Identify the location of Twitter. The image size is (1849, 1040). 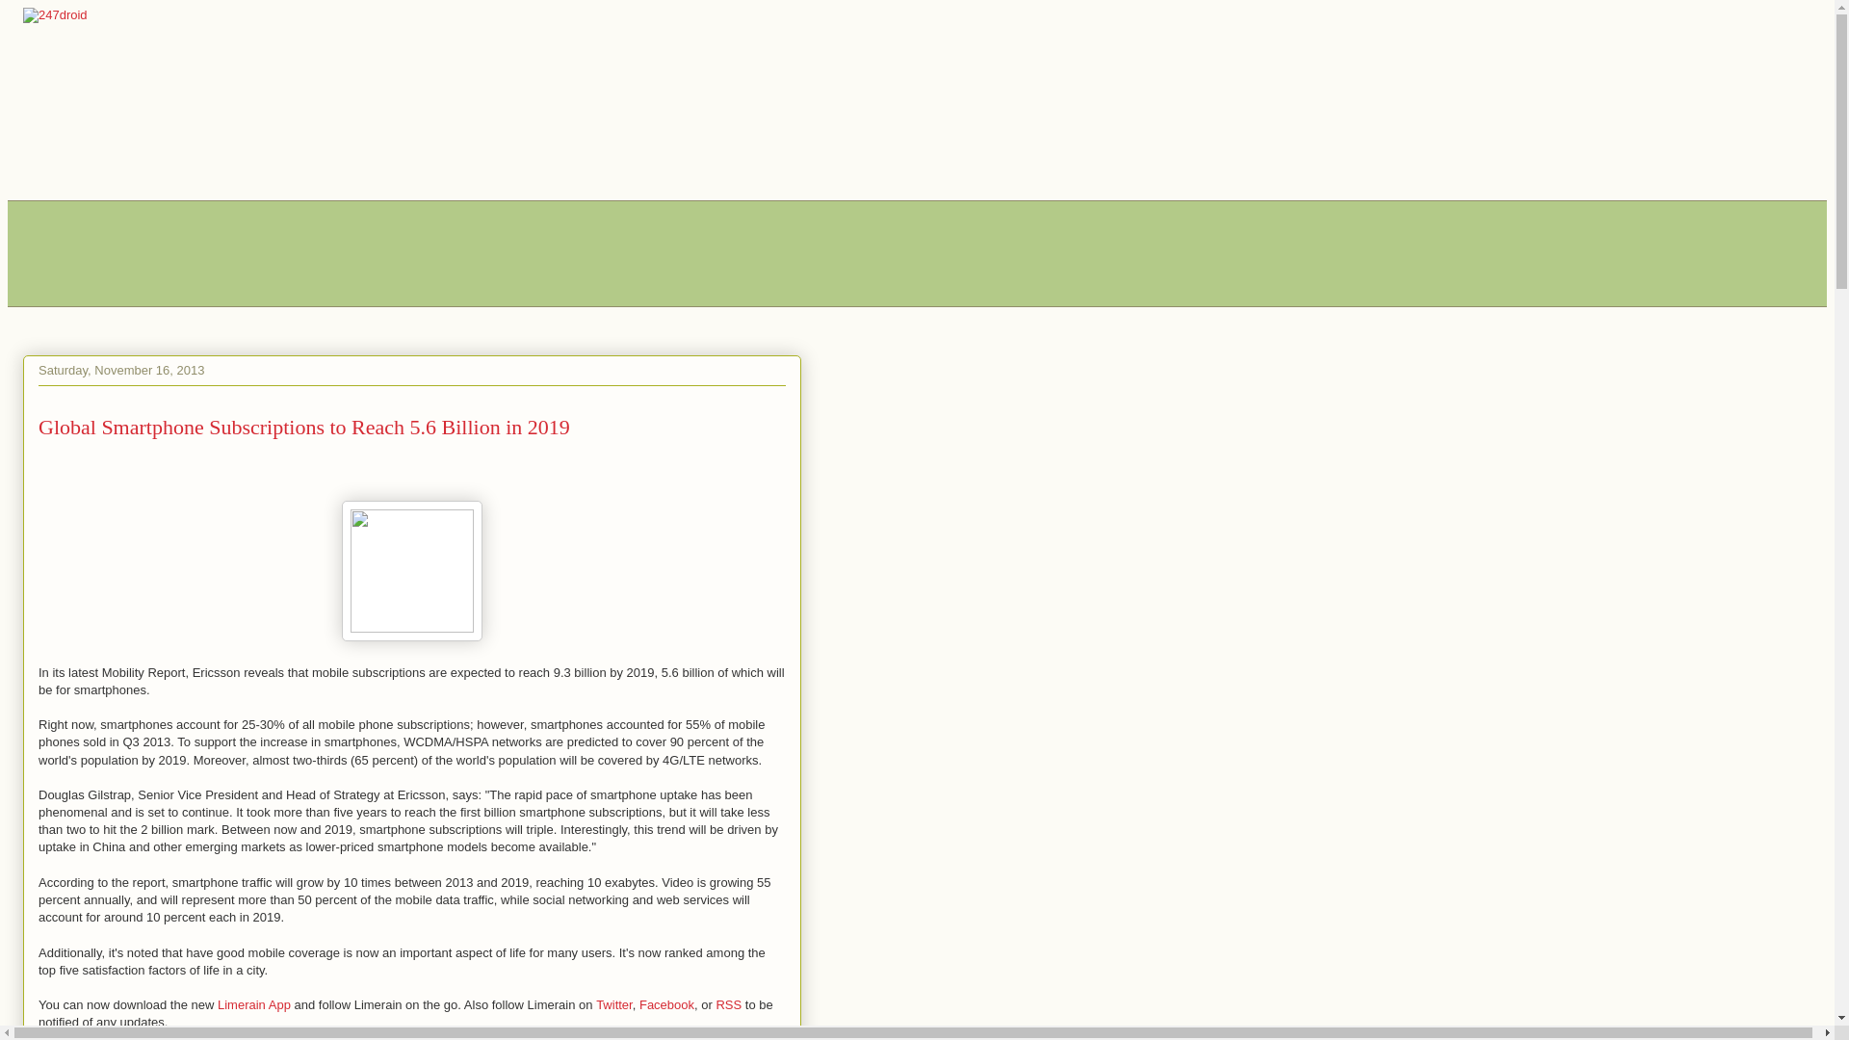
(614, 1005).